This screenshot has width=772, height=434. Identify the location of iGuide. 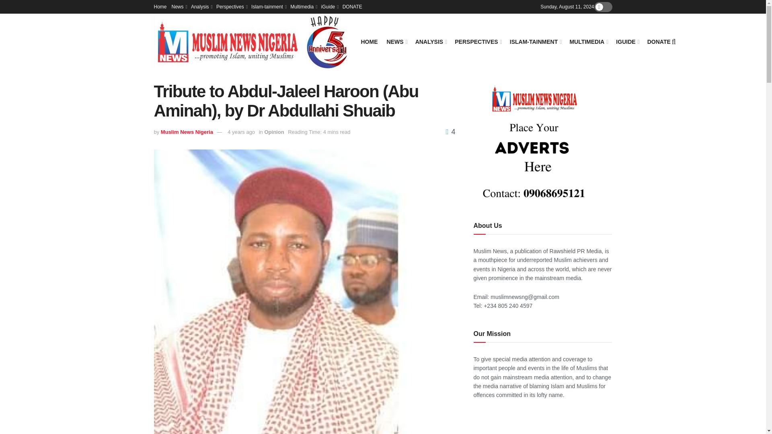
(329, 6).